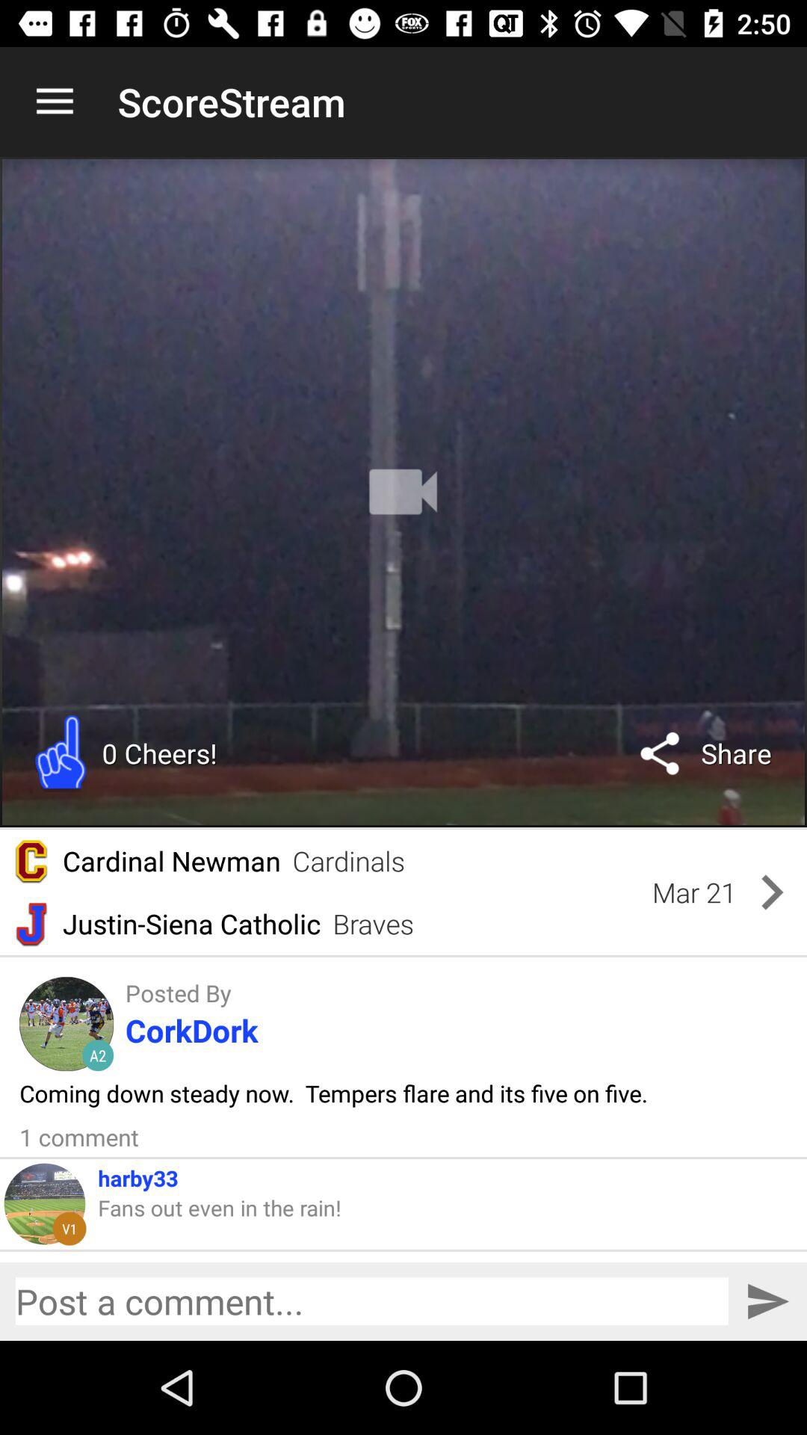 Image resolution: width=807 pixels, height=1435 pixels. Describe the element at coordinates (191, 924) in the screenshot. I see `click the icon to the left of the braves item` at that location.